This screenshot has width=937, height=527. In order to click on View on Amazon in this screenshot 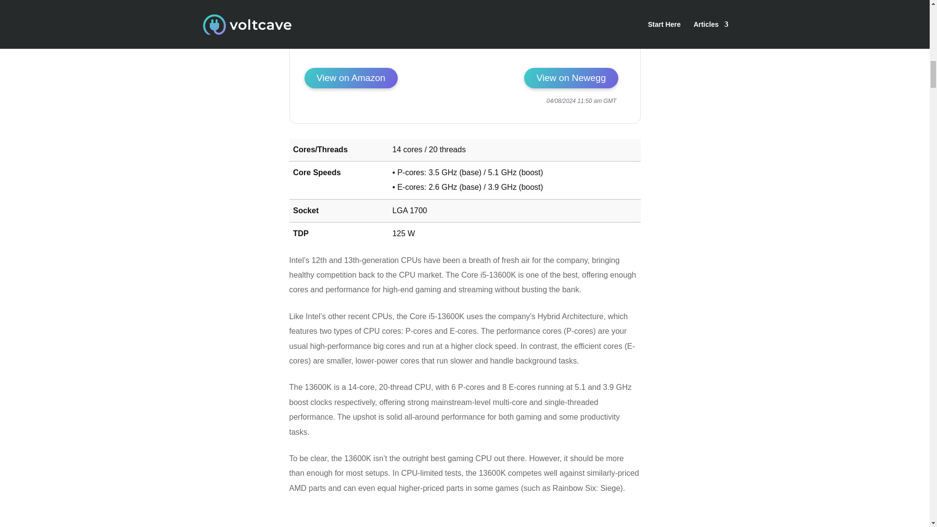, I will do `click(351, 78)`.